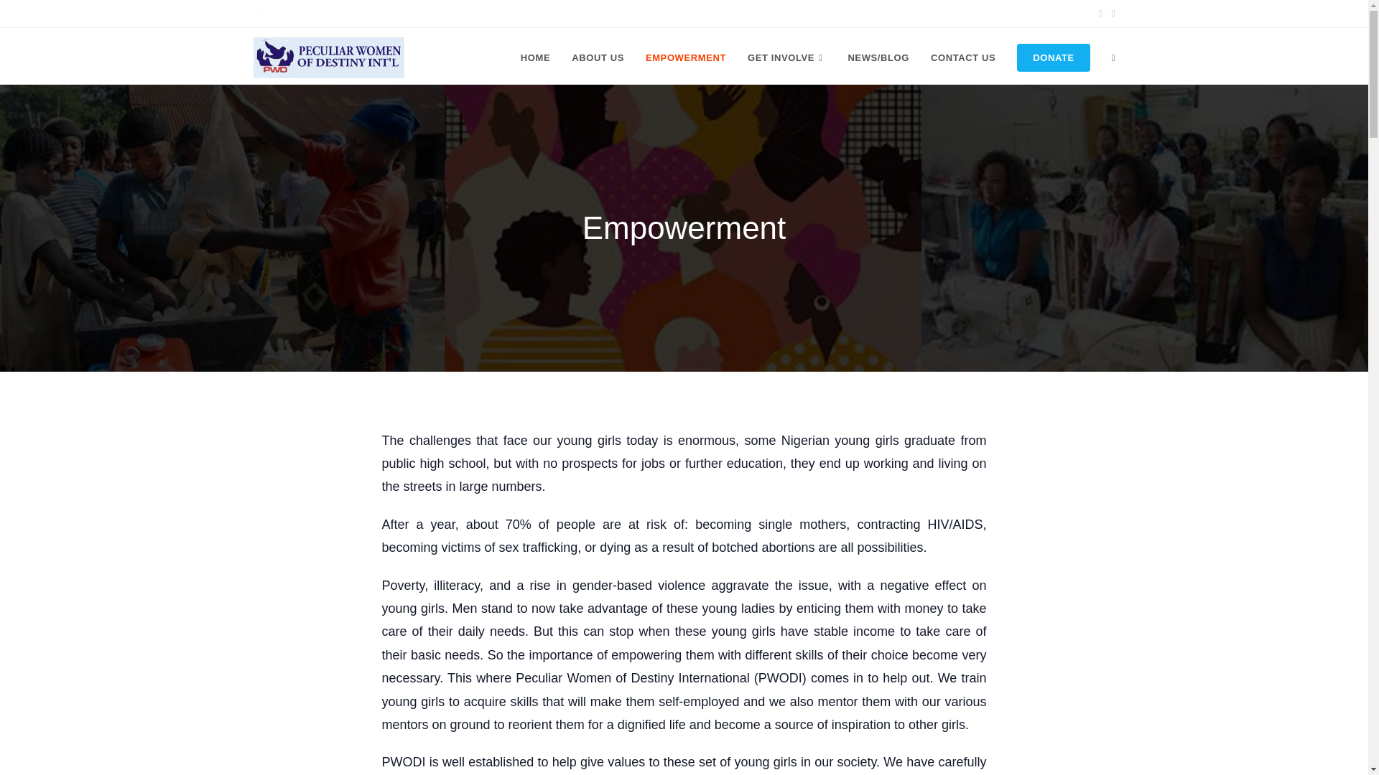  What do you see at coordinates (598, 57) in the screenshot?
I see `ABOUT US` at bounding box center [598, 57].